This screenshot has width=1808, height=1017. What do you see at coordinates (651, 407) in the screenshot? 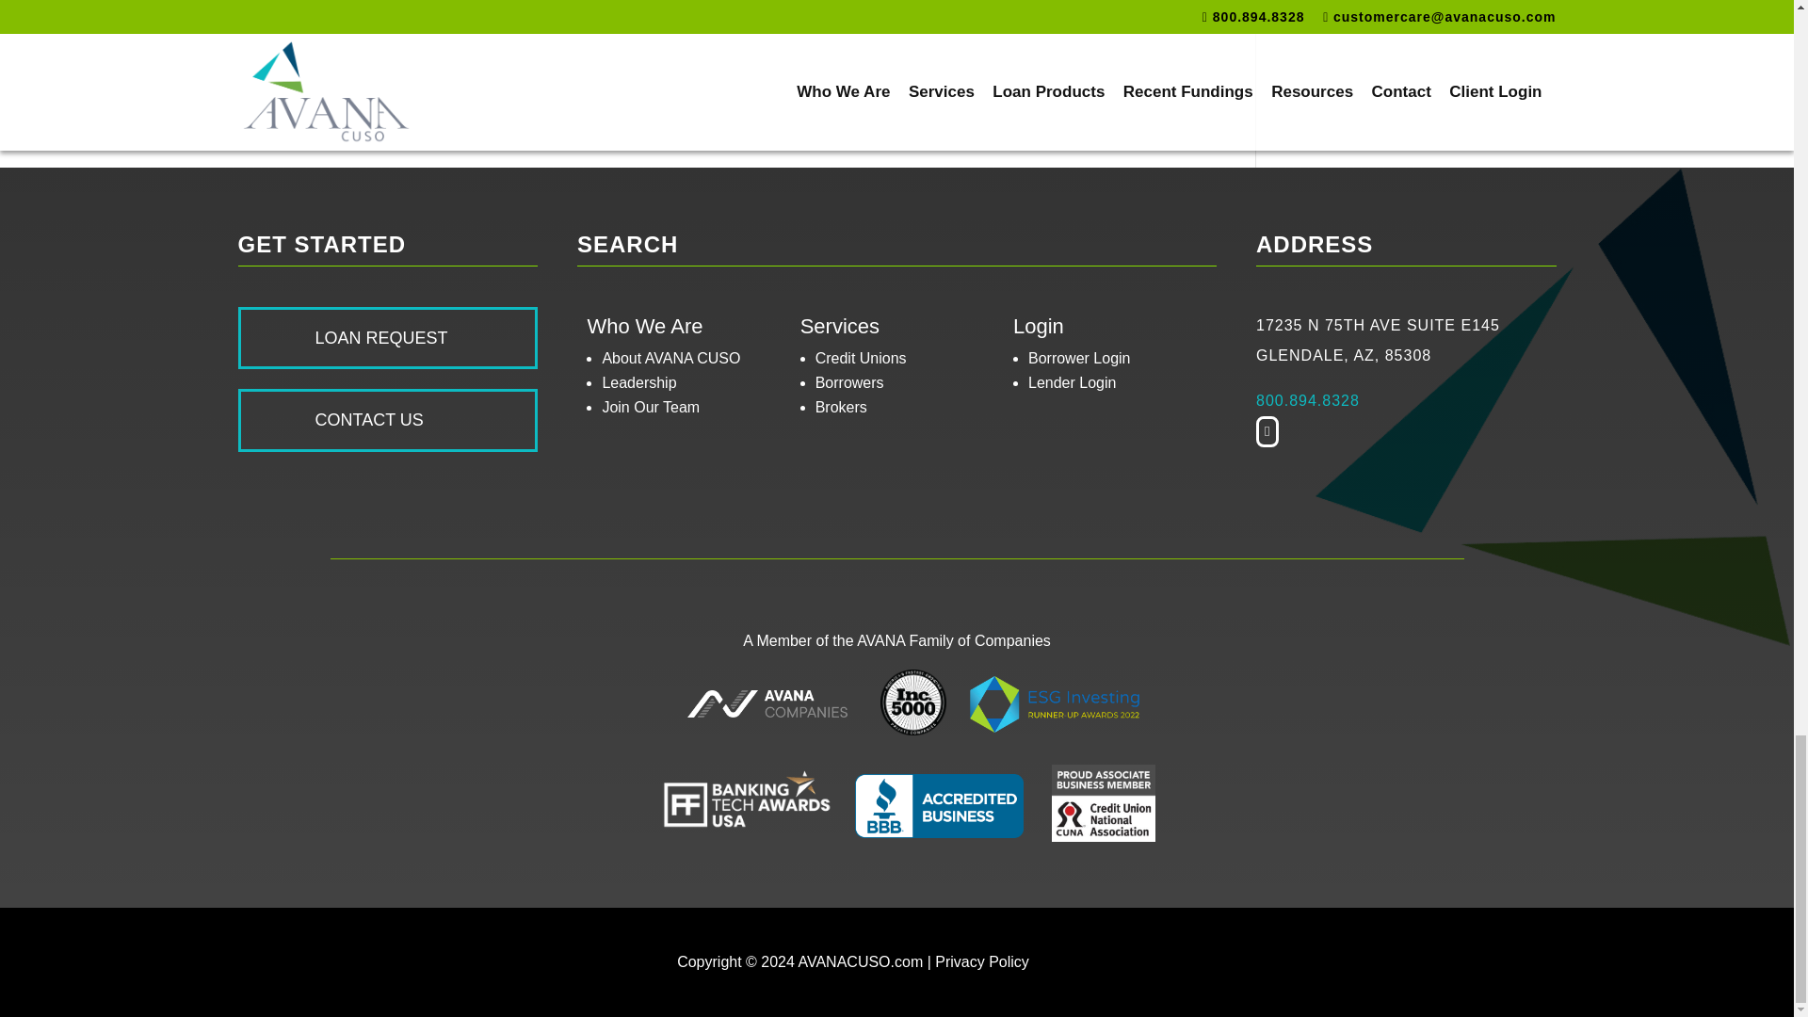
I see `Join Our Team` at bounding box center [651, 407].